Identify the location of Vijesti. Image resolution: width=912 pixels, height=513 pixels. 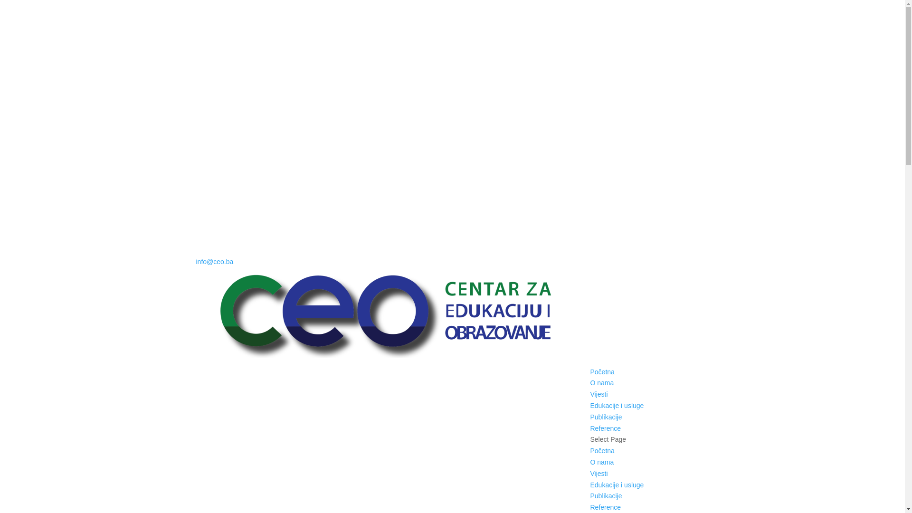
(598, 474).